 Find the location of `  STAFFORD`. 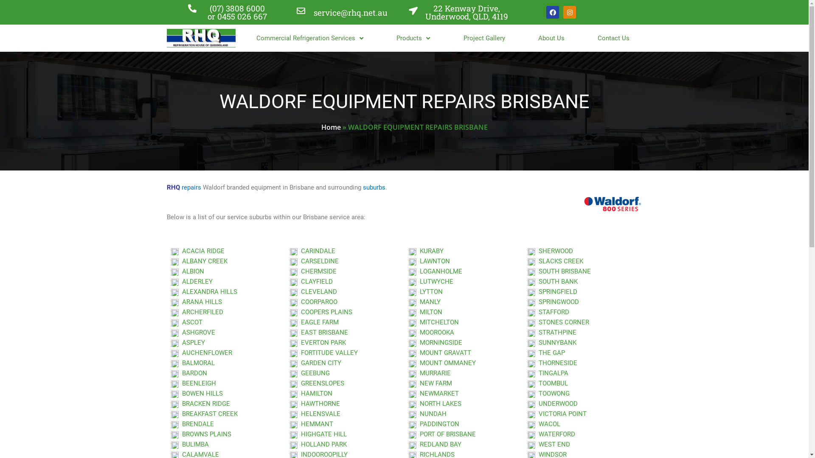

  STAFFORD is located at coordinates (548, 312).